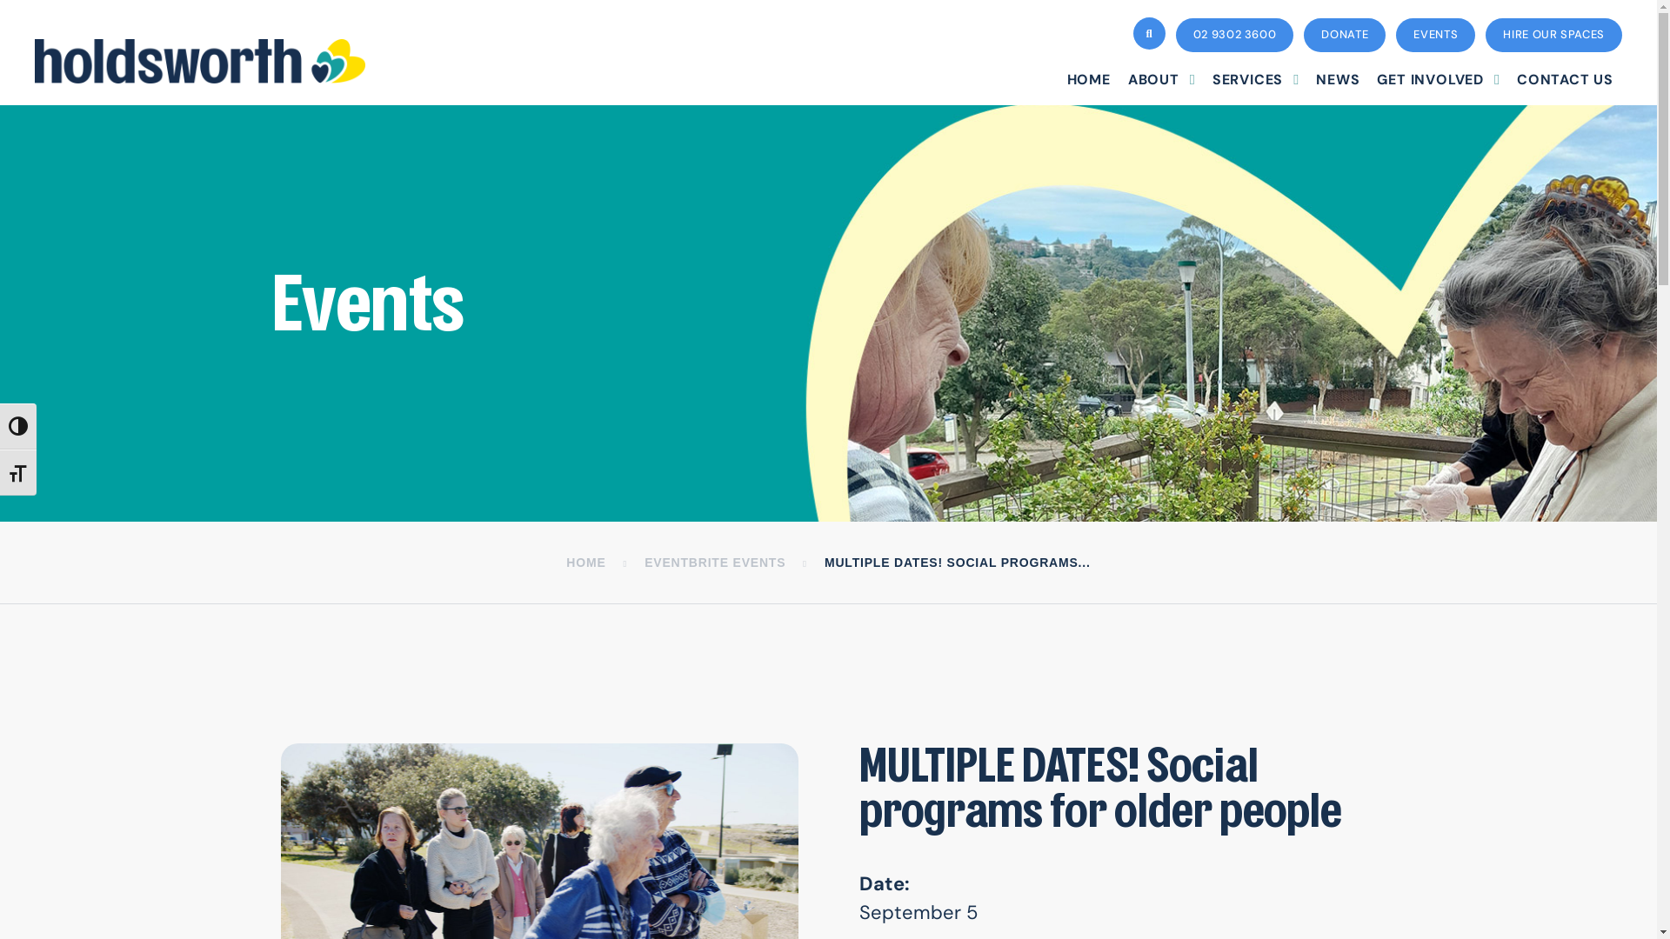  Describe the element at coordinates (715, 563) in the screenshot. I see `EVENTBRITE EVENTS` at that location.